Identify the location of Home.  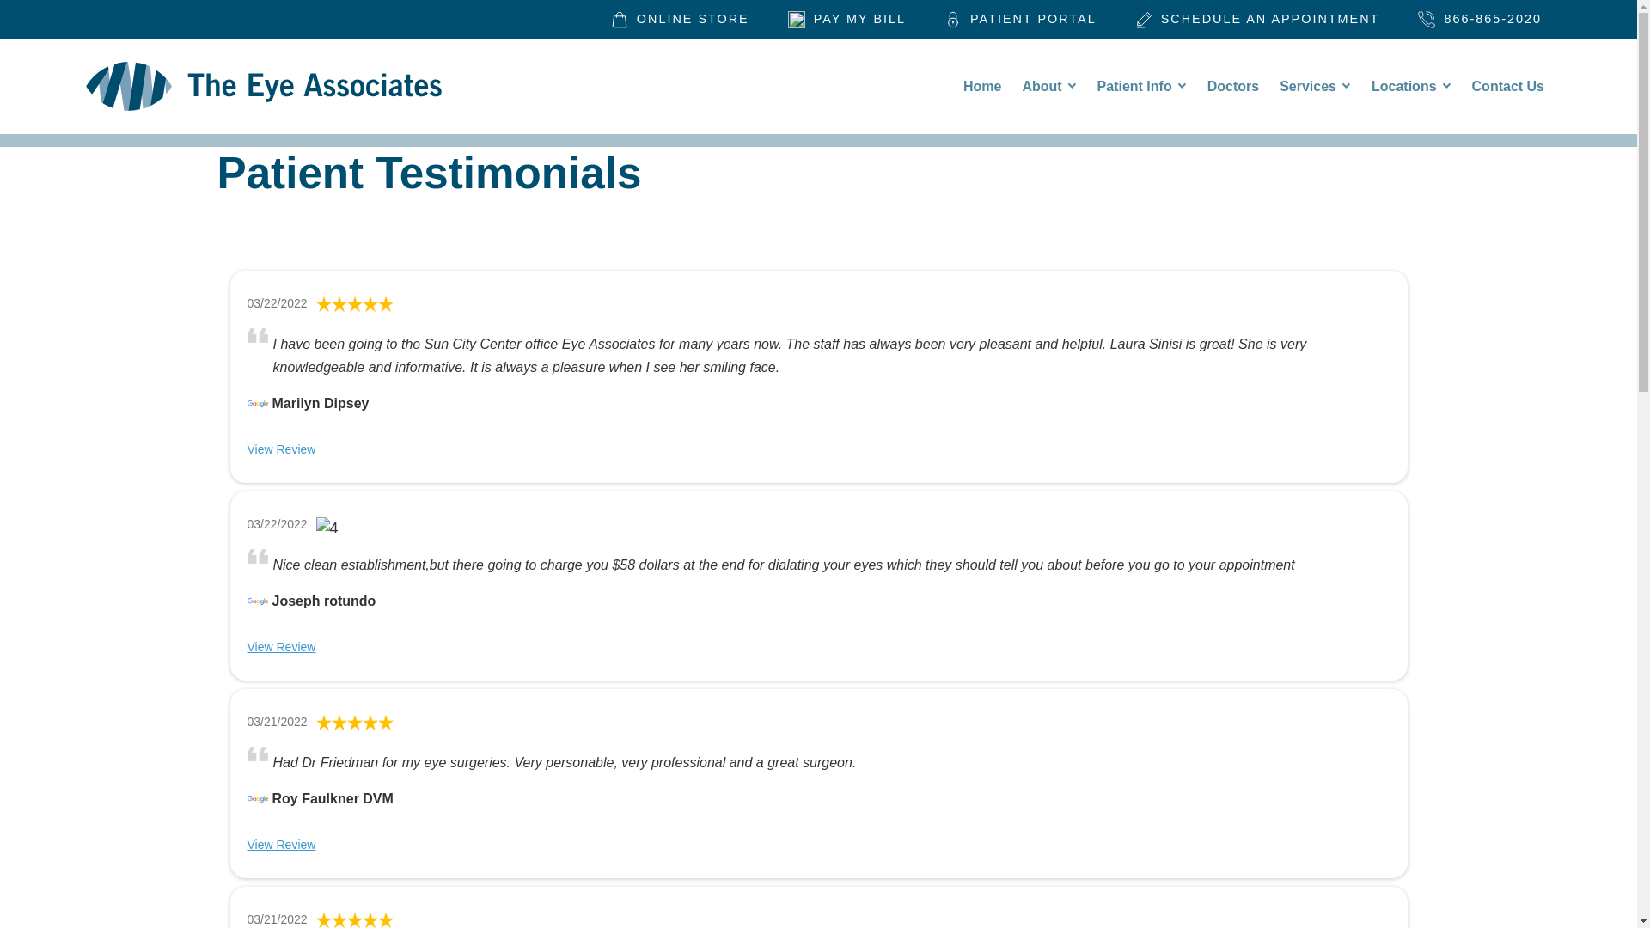
(981, 86).